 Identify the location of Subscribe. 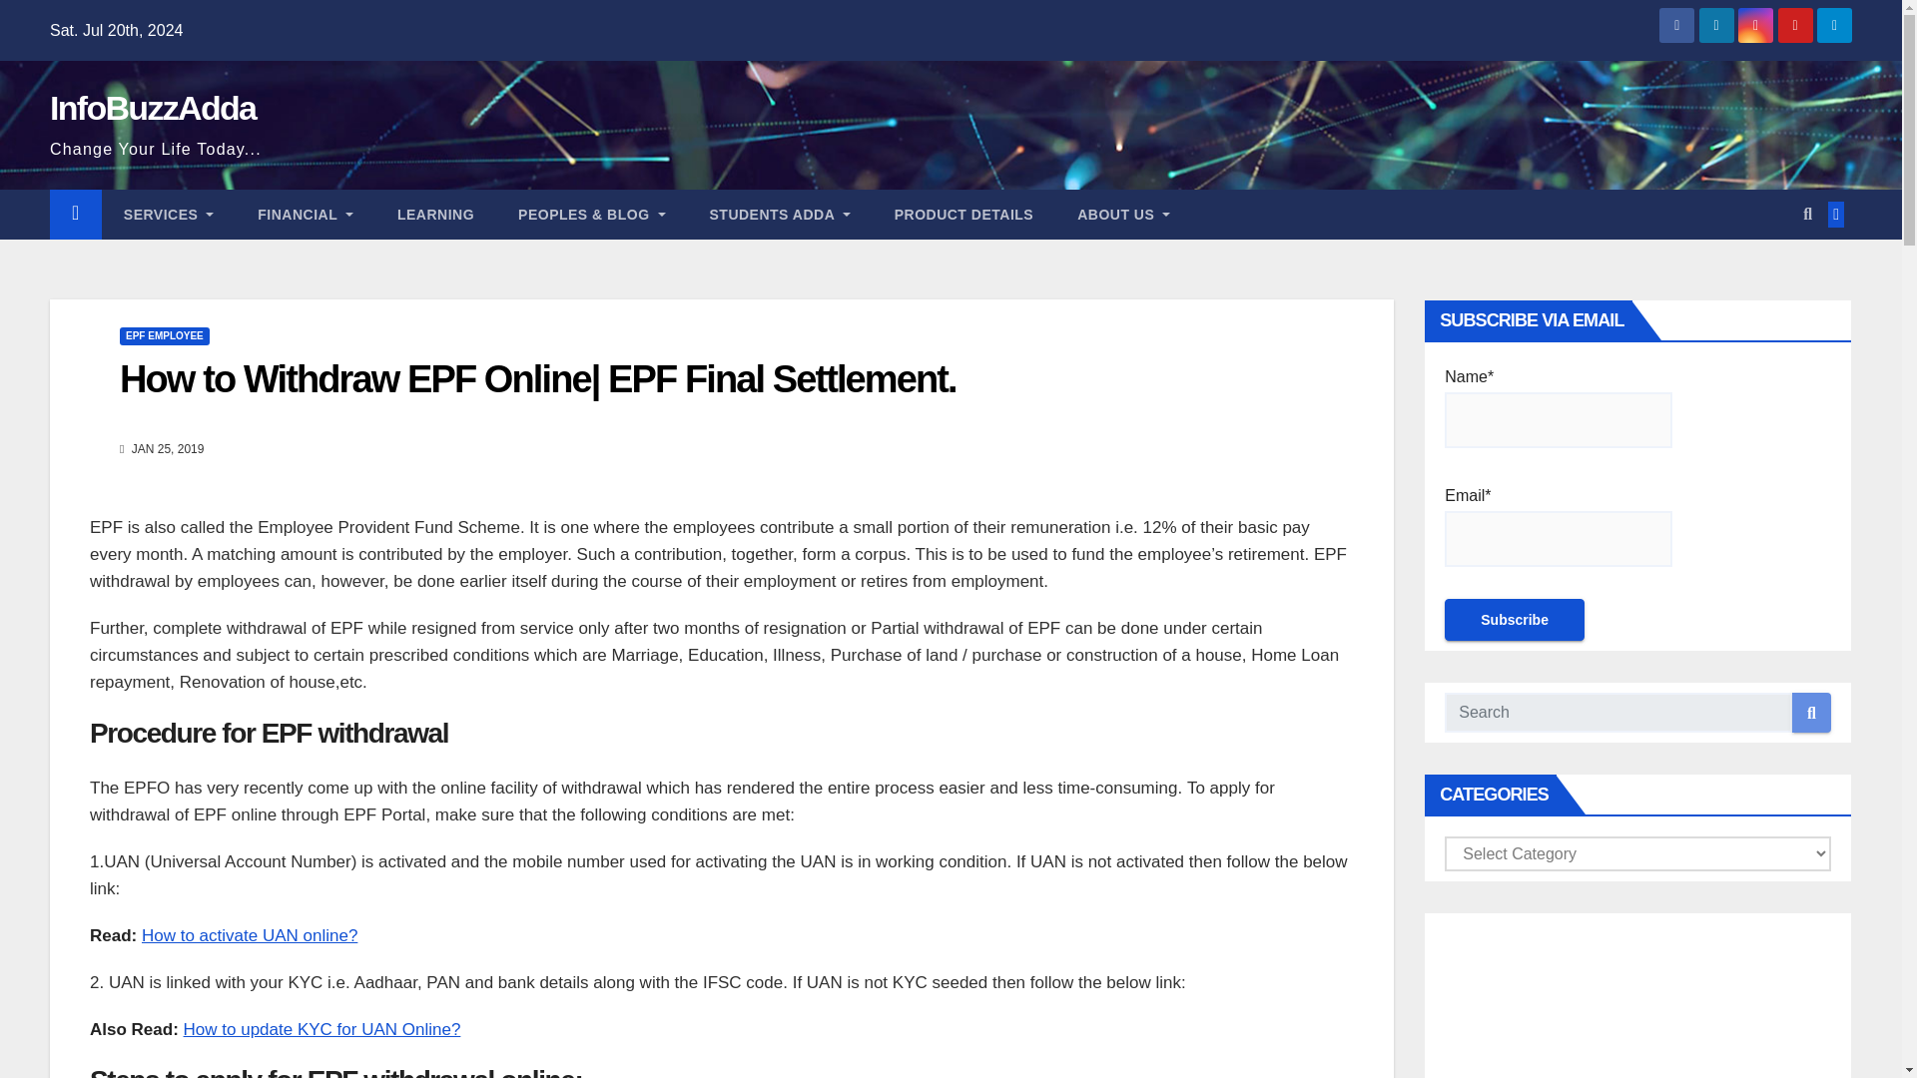
(1515, 619).